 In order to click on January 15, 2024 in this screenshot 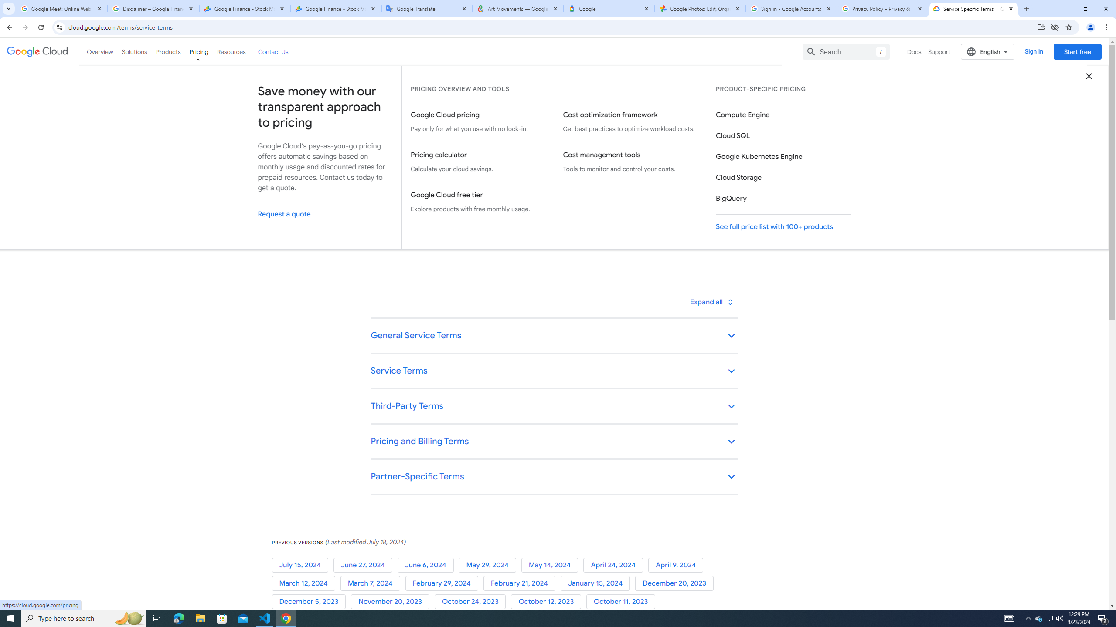, I will do `click(598, 583)`.